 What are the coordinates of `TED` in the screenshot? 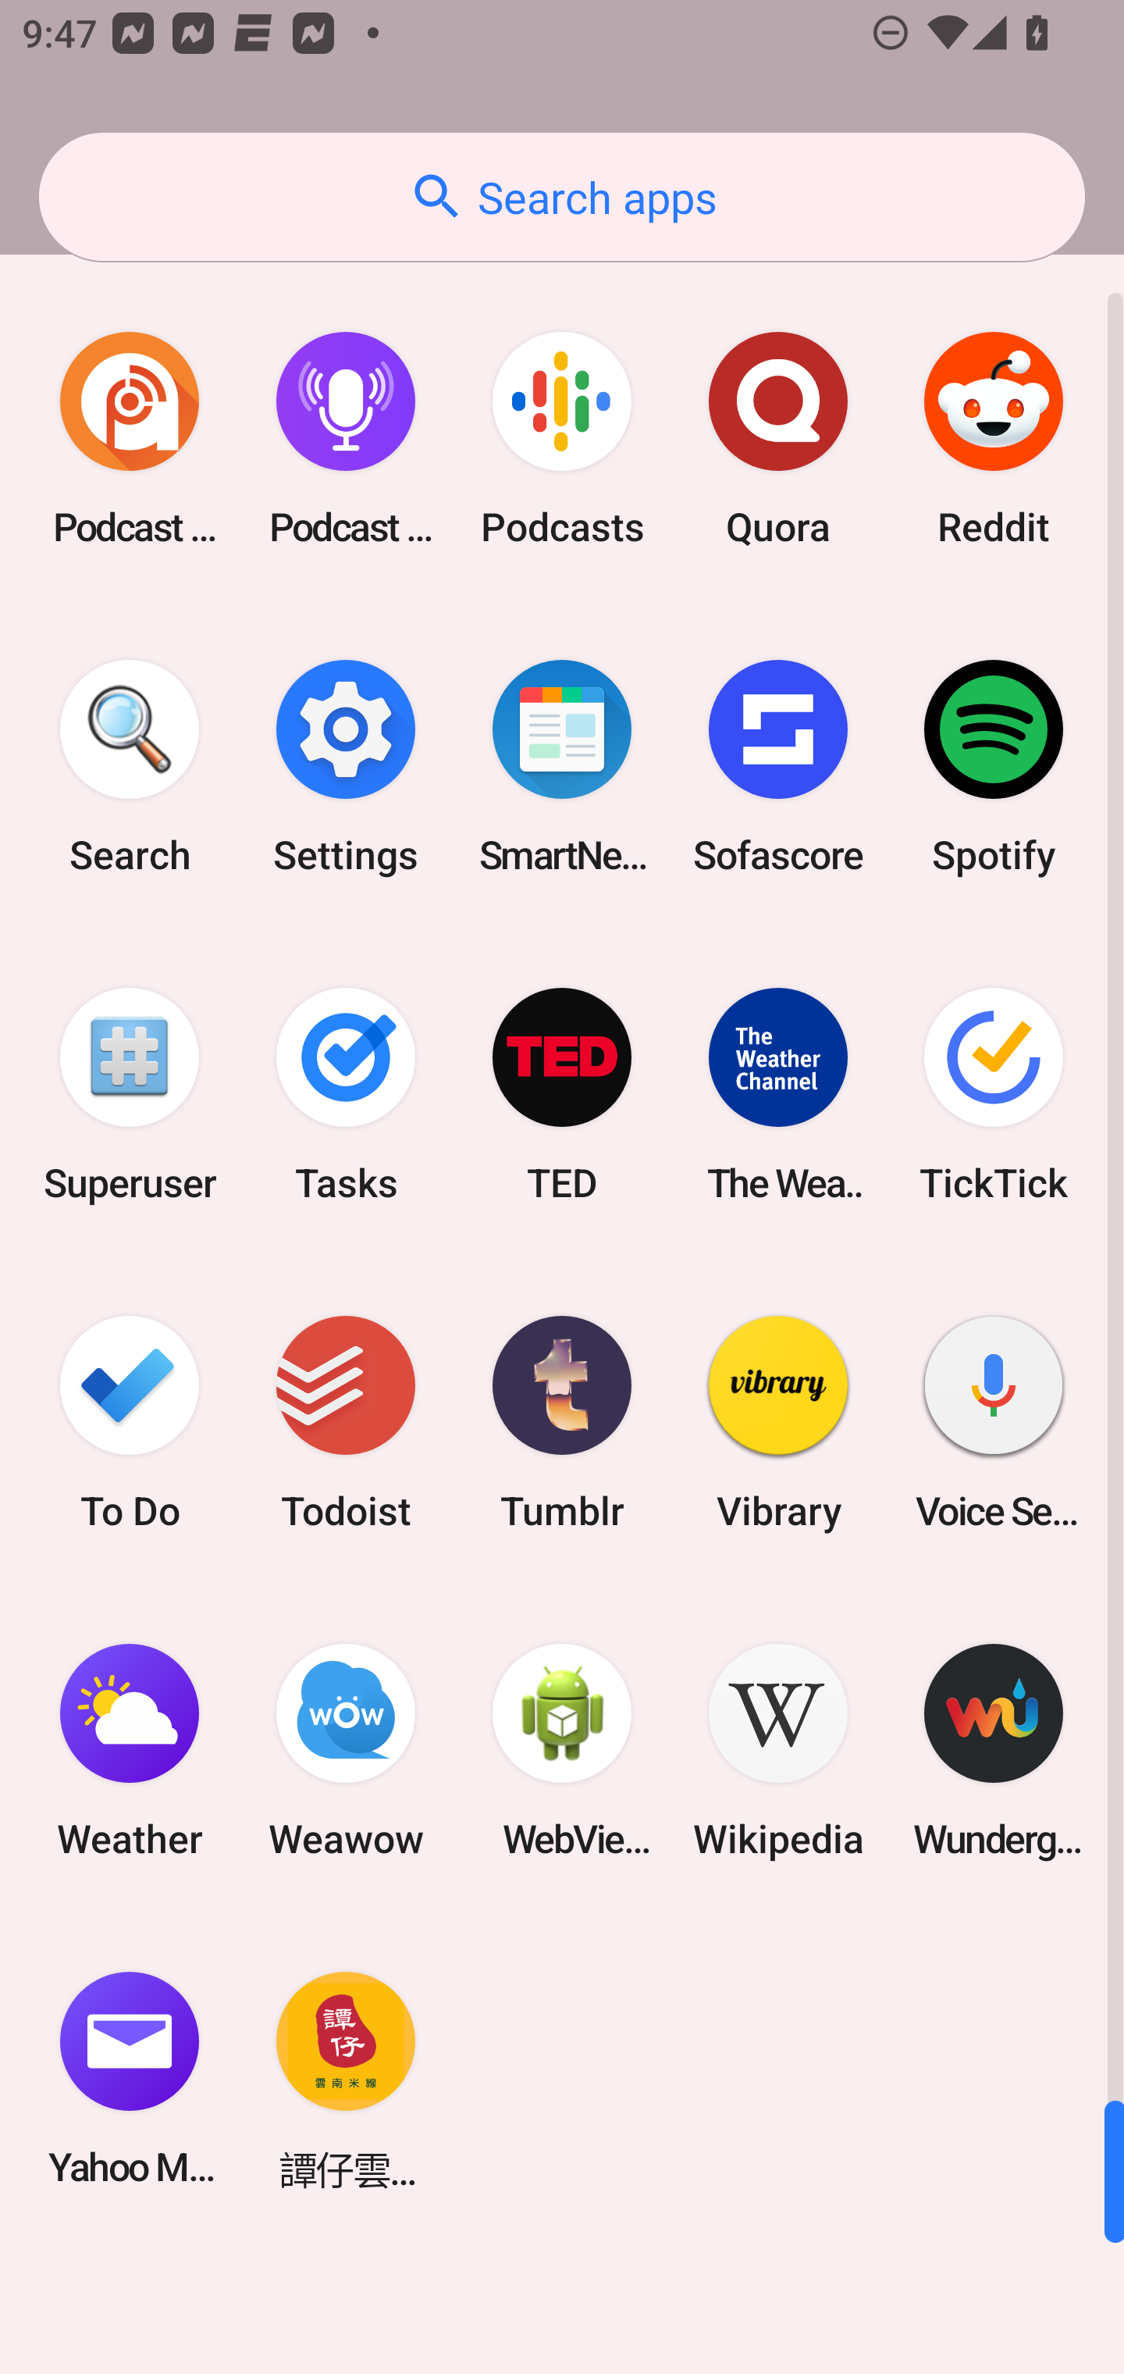 It's located at (562, 1094).